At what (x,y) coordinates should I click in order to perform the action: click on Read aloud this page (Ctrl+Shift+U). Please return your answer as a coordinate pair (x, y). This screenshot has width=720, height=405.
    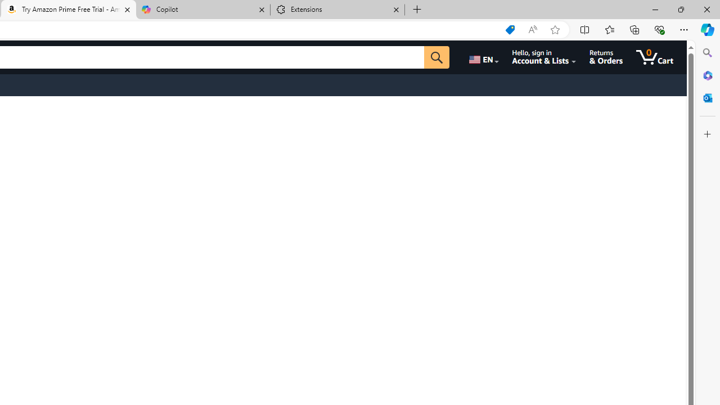
    Looking at the image, I should click on (532, 30).